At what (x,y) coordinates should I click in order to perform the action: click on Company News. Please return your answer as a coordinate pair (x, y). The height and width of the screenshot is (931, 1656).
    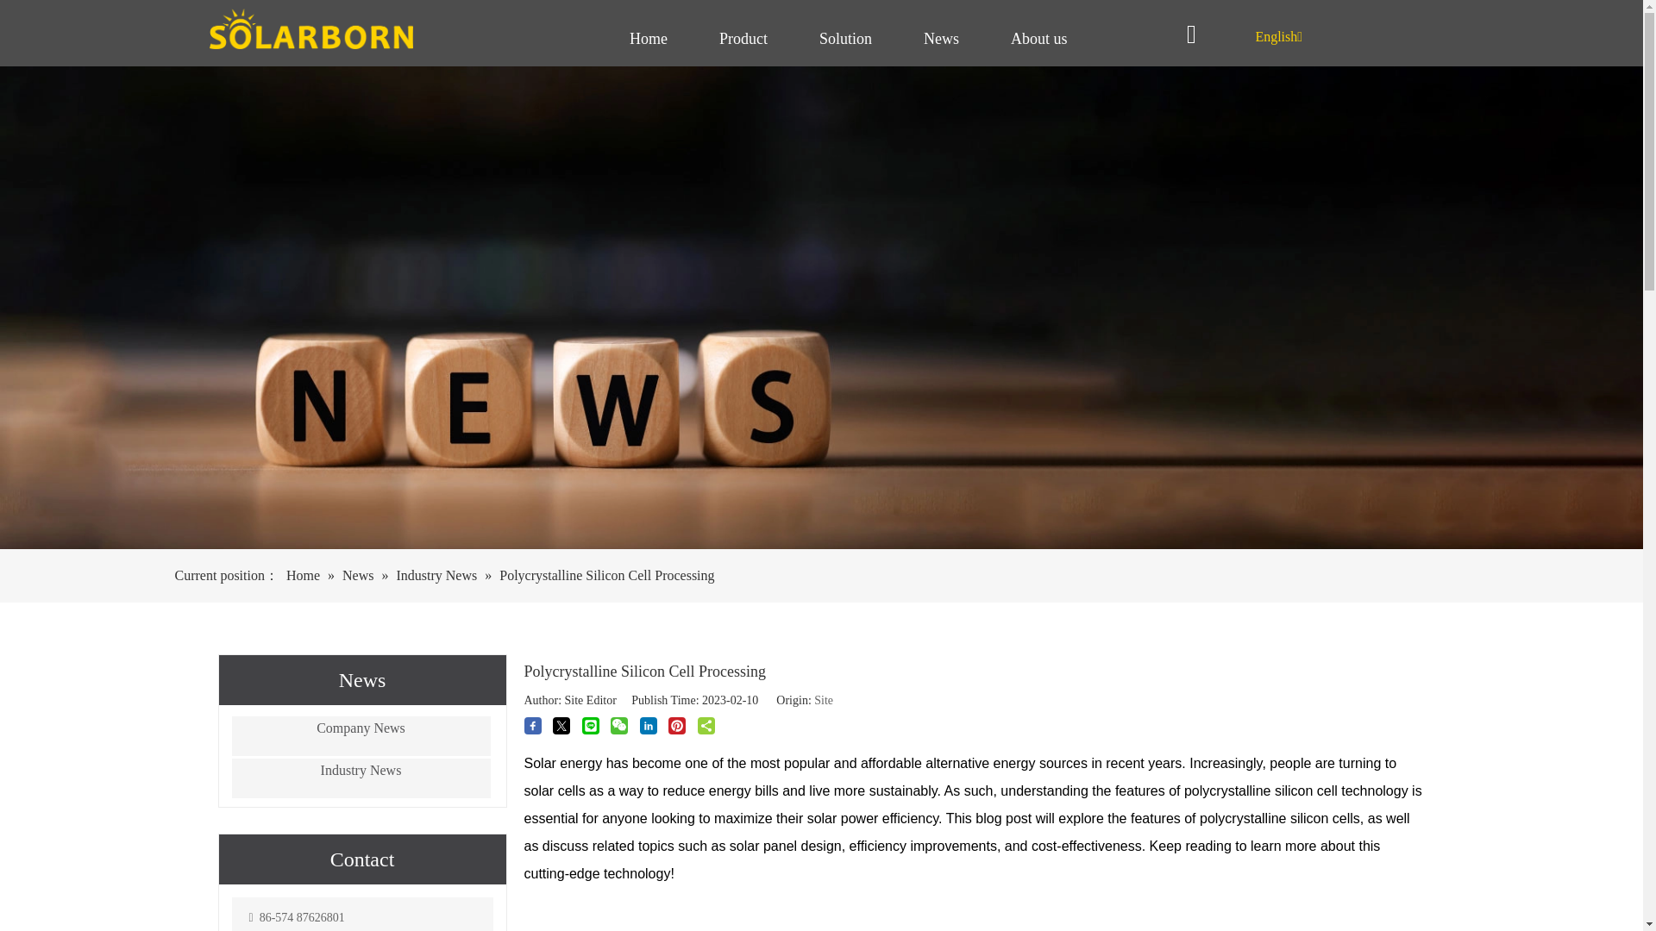
    Looking at the image, I should click on (361, 735).